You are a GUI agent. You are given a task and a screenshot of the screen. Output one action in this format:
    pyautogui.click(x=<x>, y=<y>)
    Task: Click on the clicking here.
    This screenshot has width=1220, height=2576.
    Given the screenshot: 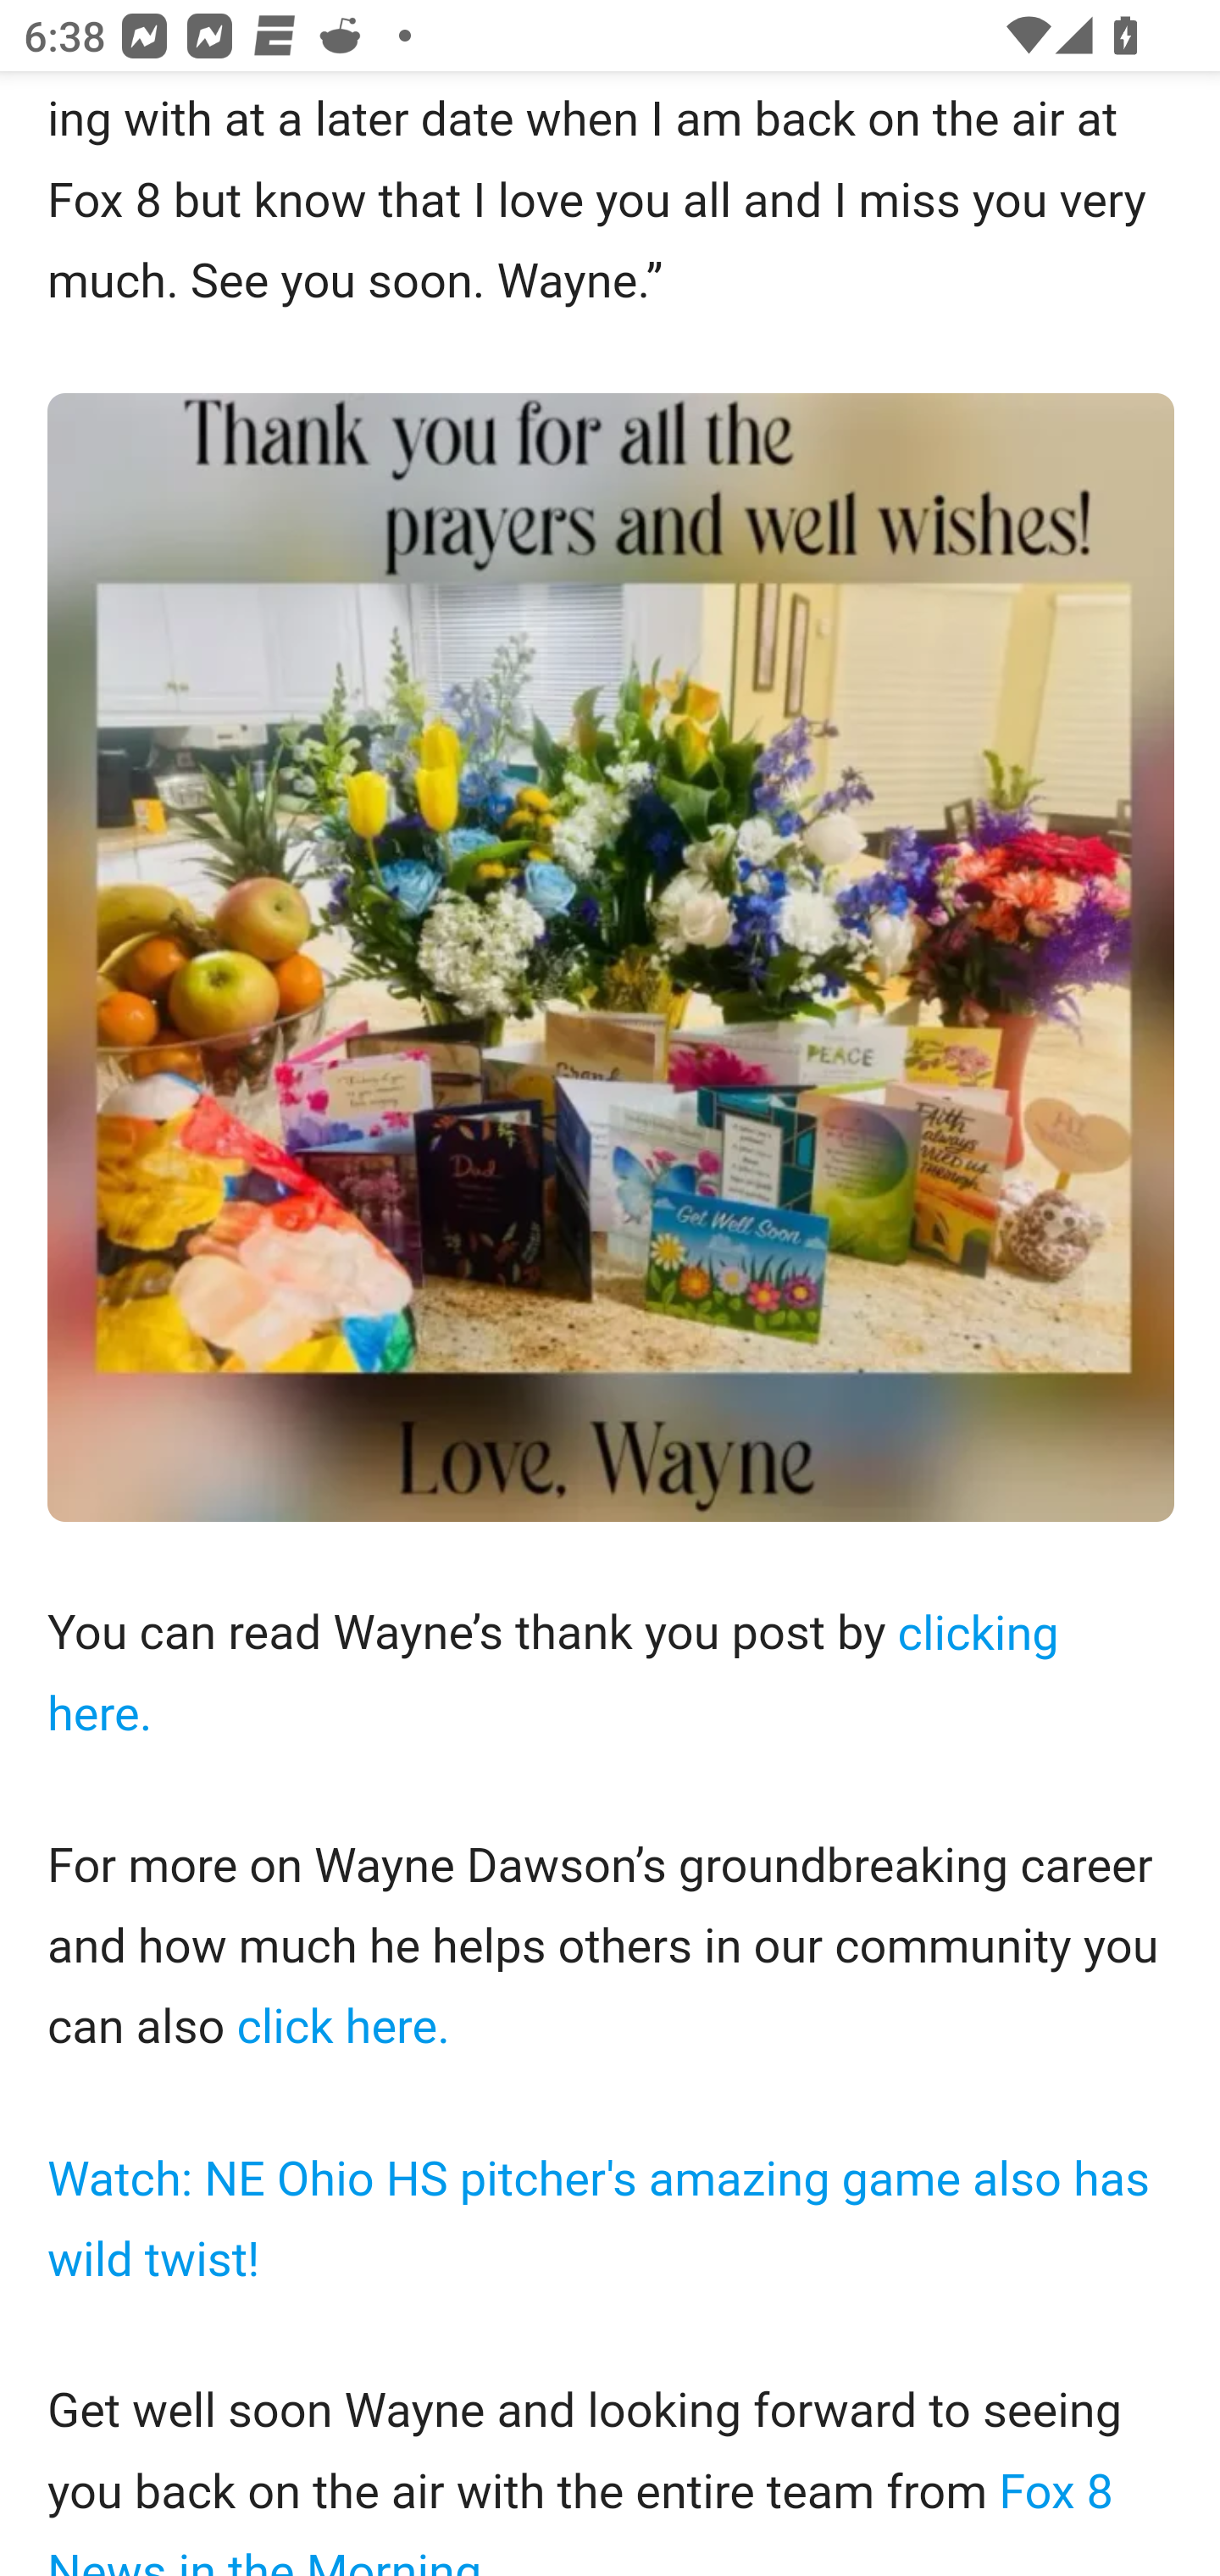 What is the action you would take?
    pyautogui.click(x=554, y=1673)
    